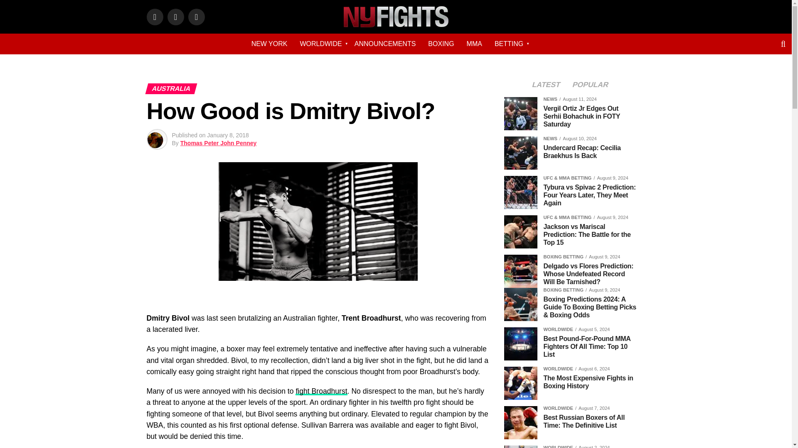 Image resolution: width=798 pixels, height=448 pixels. I want to click on NEW YORK, so click(269, 44).